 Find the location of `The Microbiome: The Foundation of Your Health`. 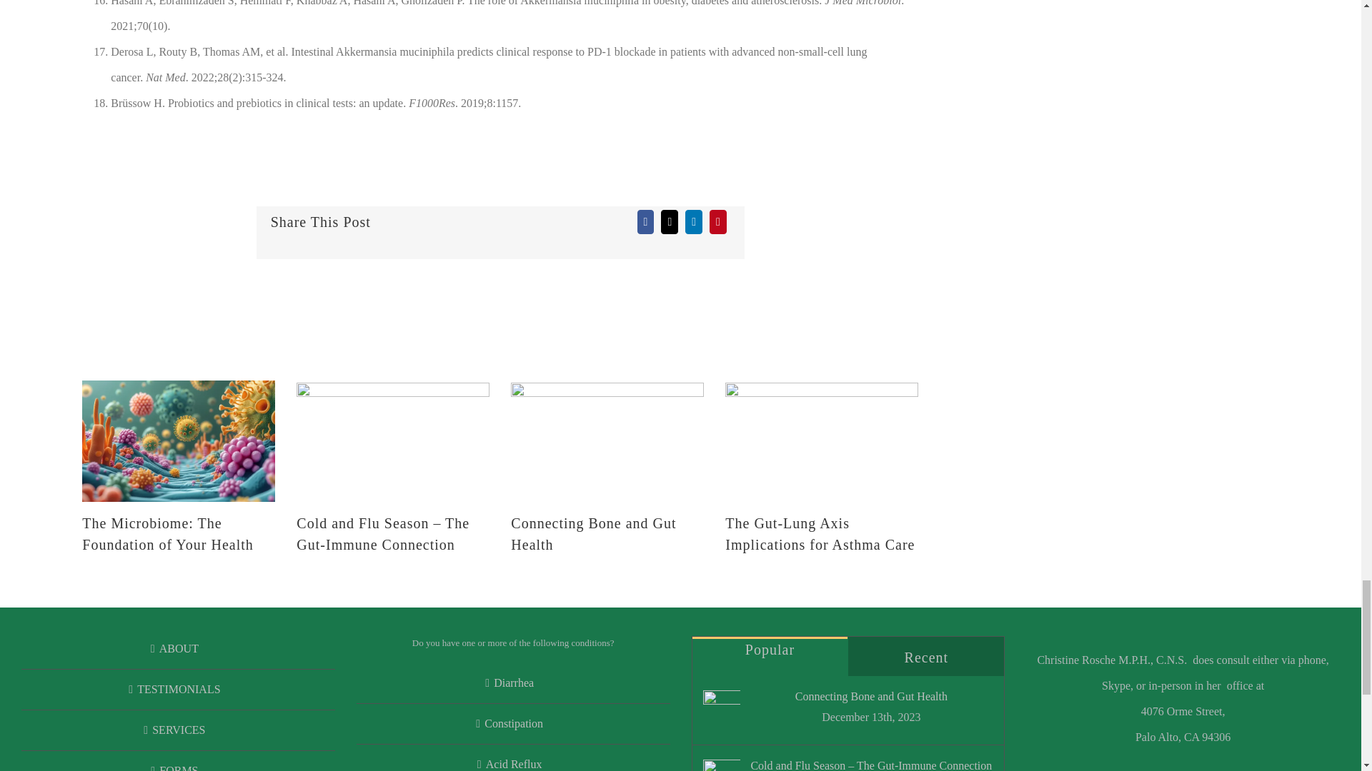

The Microbiome: The Foundation of Your Health is located at coordinates (167, 534).